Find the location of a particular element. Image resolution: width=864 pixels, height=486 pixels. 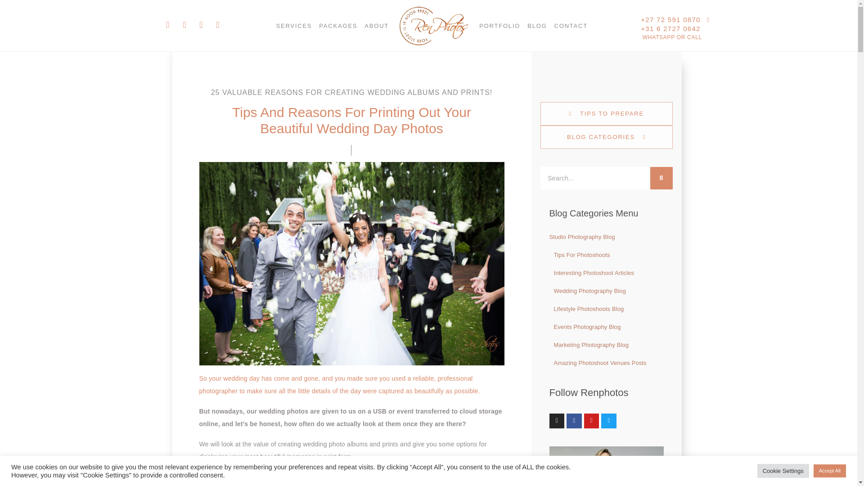

CONTACT is located at coordinates (571, 25).